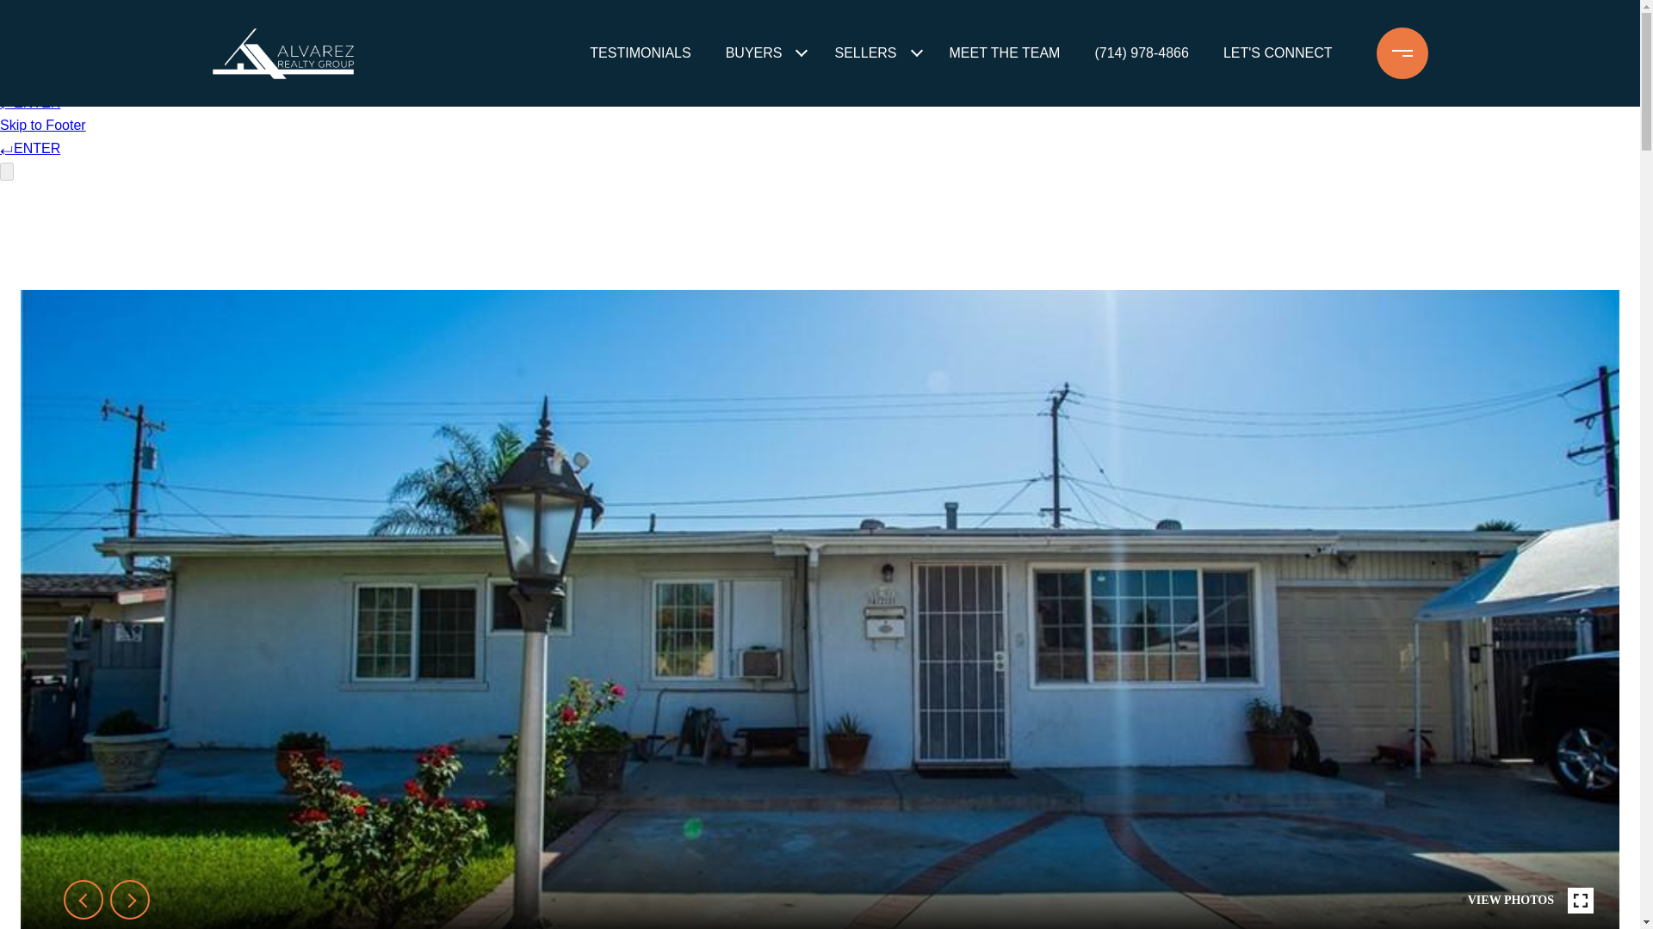  I want to click on BUYERS, so click(754, 53).